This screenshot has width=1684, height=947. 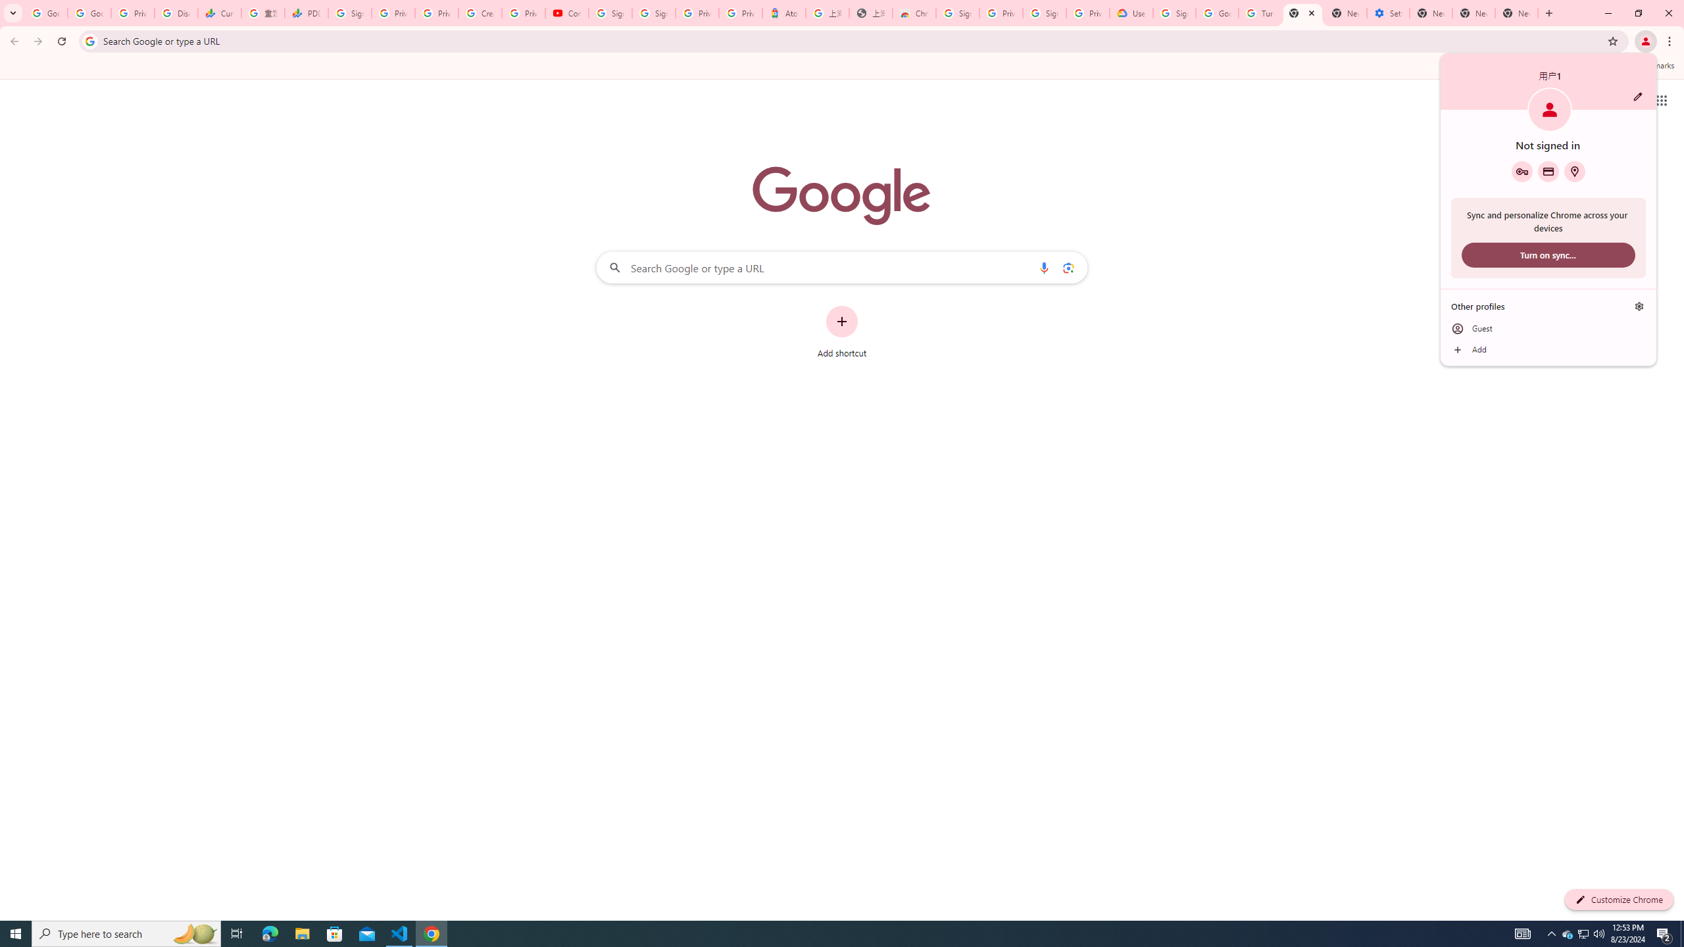 What do you see at coordinates (1302, 13) in the screenshot?
I see `New Tab` at bounding box center [1302, 13].